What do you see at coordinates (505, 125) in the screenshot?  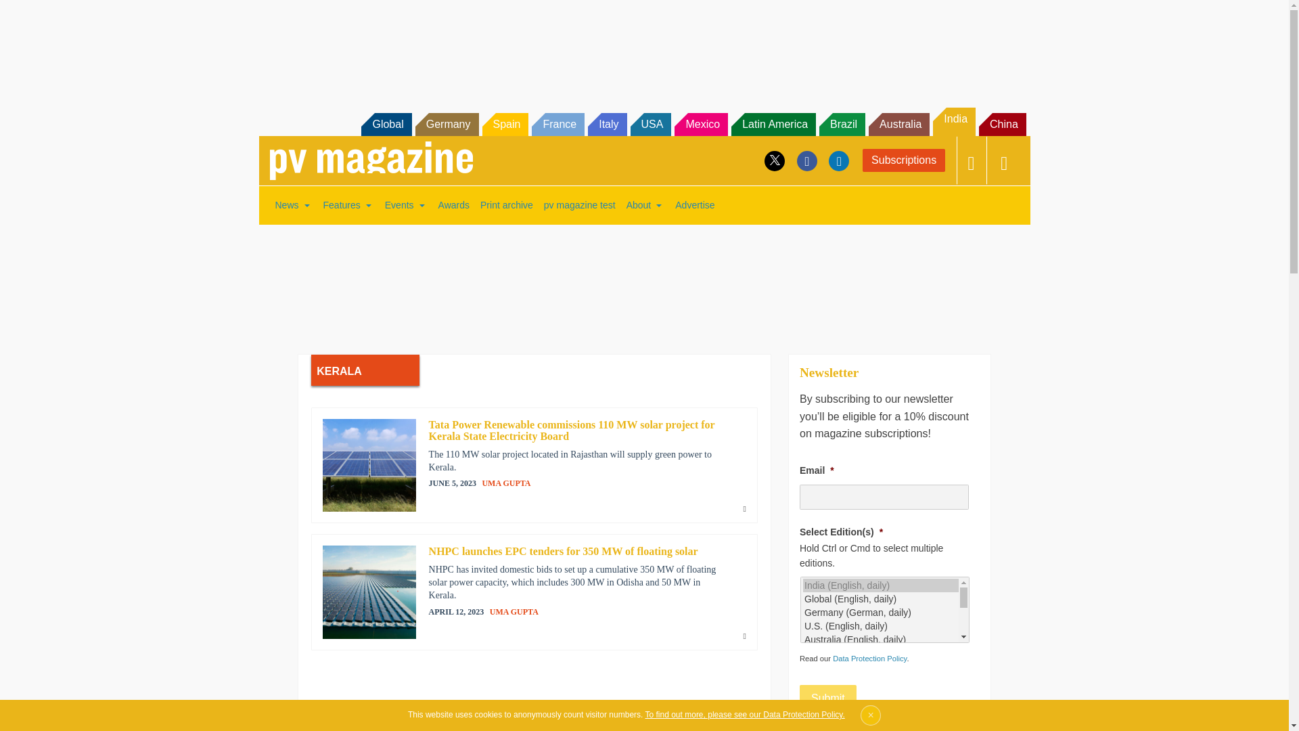 I see `Spain` at bounding box center [505, 125].